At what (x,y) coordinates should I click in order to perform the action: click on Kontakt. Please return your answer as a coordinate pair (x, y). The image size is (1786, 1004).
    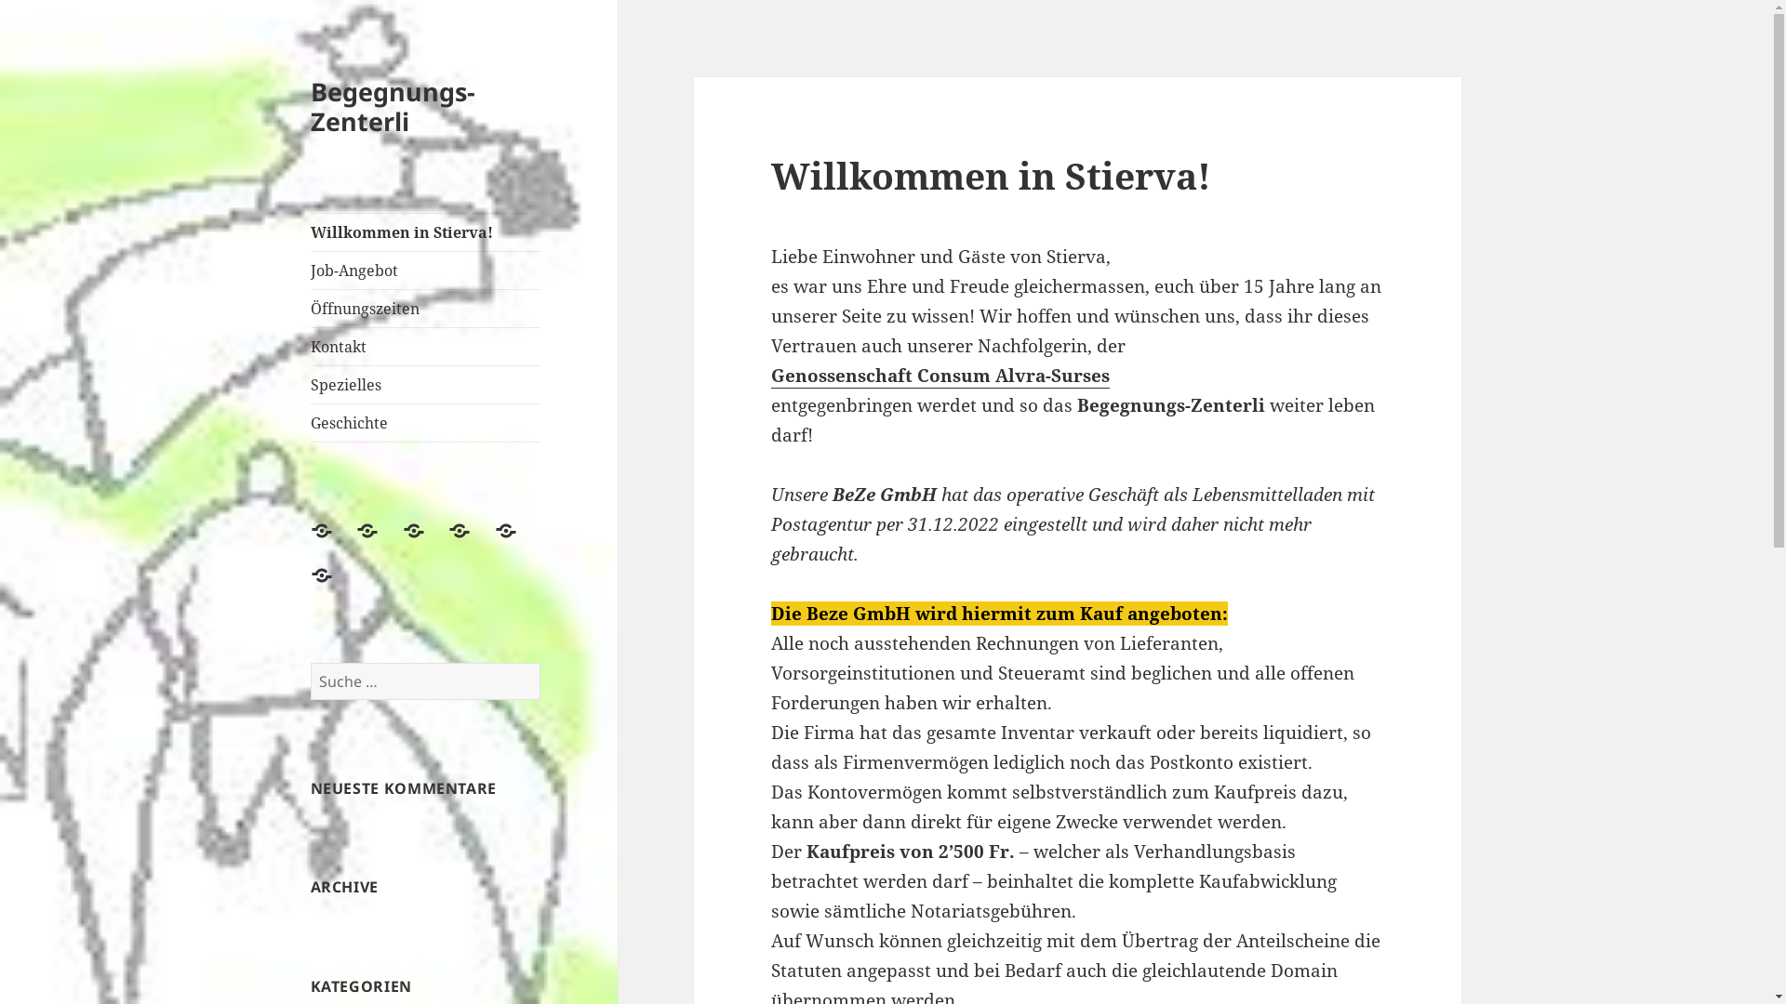
    Looking at the image, I should click on (471, 542).